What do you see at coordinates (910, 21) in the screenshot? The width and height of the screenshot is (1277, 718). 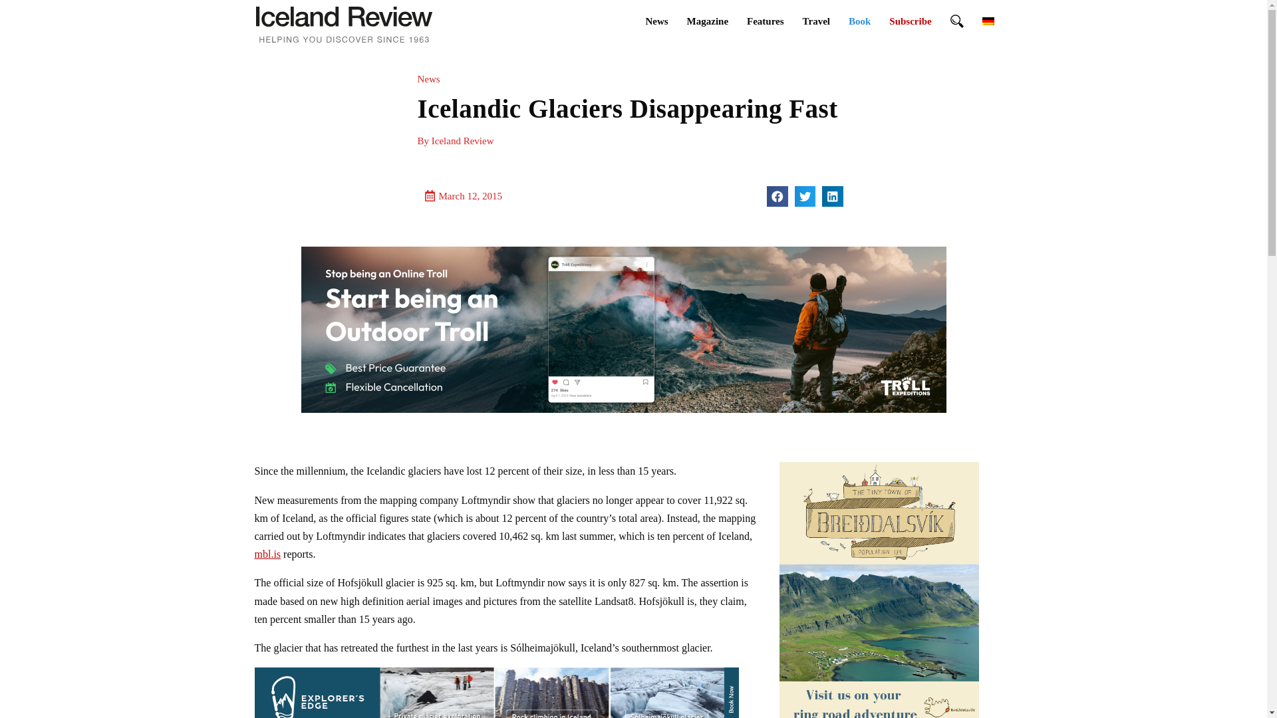 I see `Subscribe` at bounding box center [910, 21].